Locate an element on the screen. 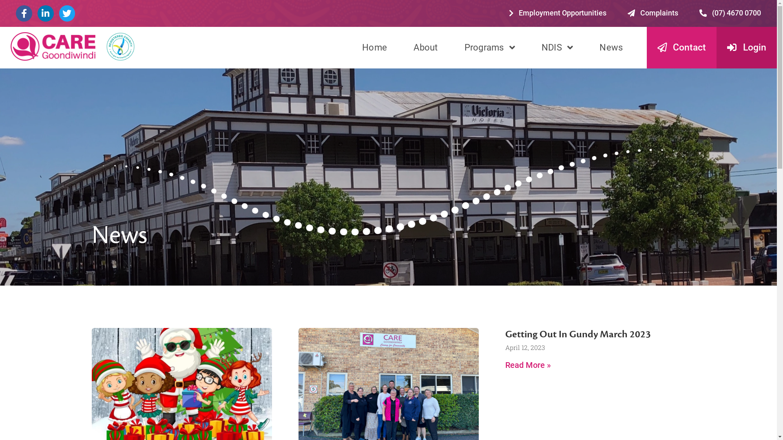 This screenshot has width=783, height=440. About is located at coordinates (327, 37).